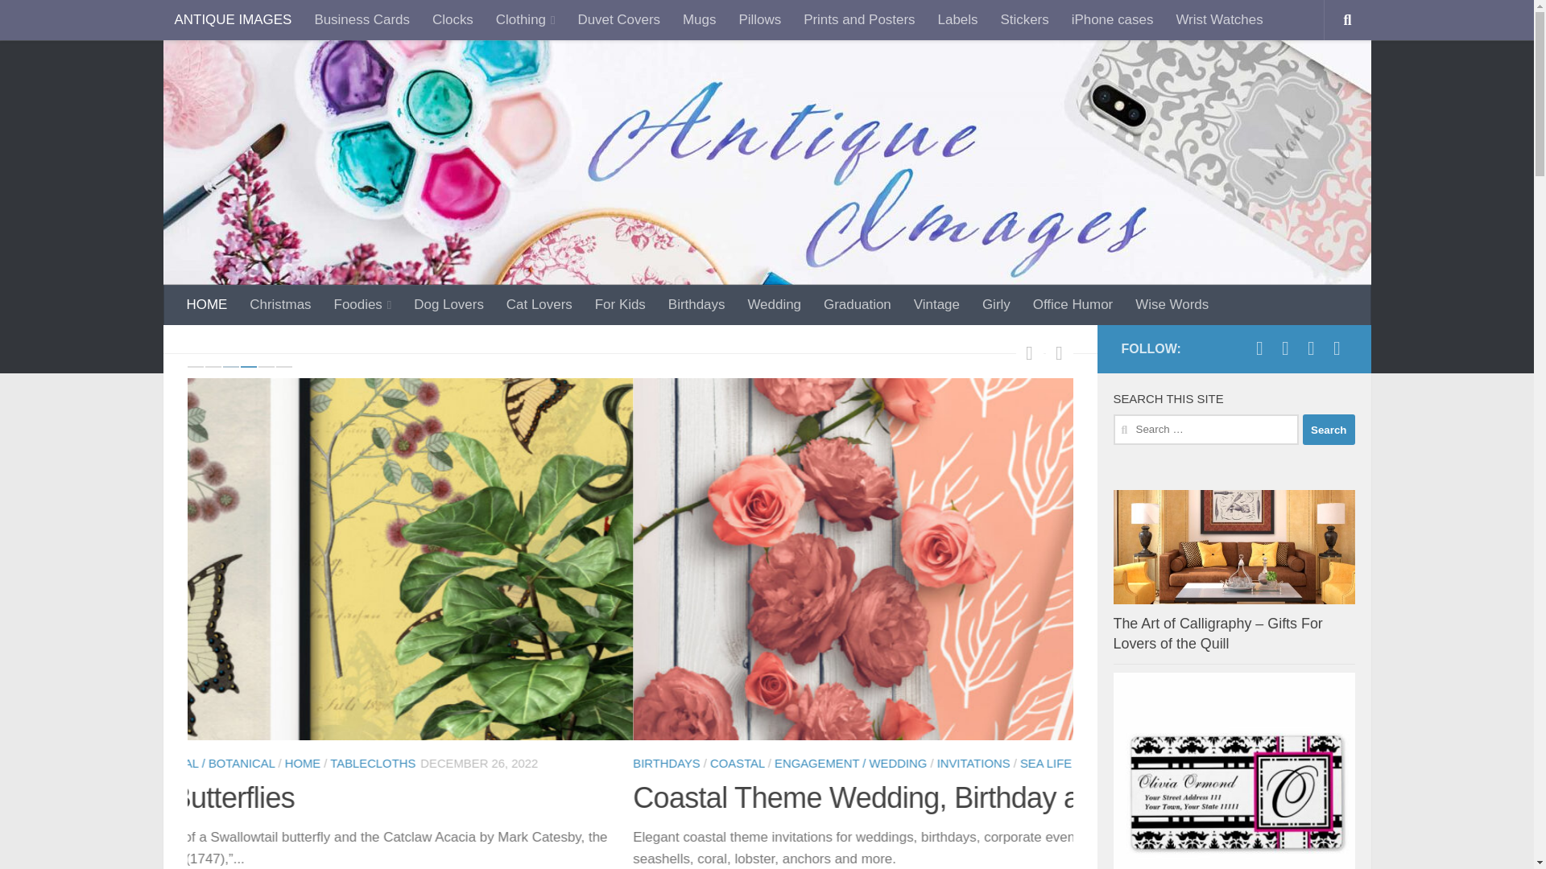 This screenshot has height=869, width=1546. I want to click on Wrist Watches, so click(1219, 20).